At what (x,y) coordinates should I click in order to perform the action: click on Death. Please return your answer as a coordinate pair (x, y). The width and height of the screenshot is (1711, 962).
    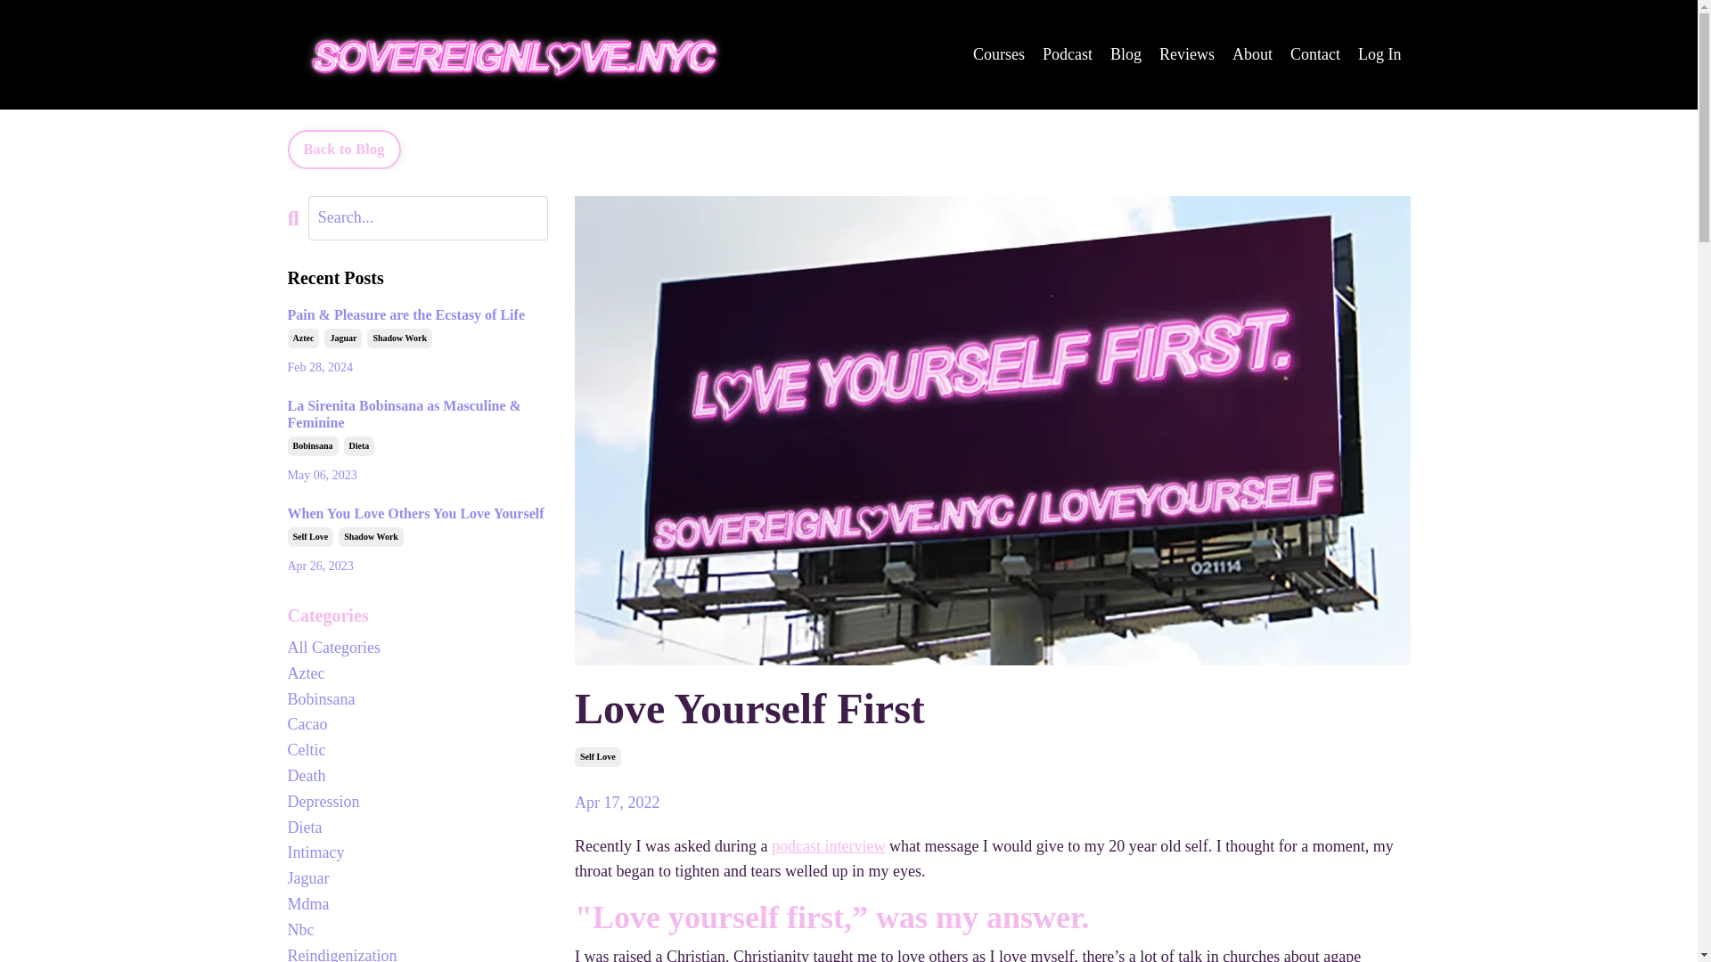
    Looking at the image, I should click on (417, 776).